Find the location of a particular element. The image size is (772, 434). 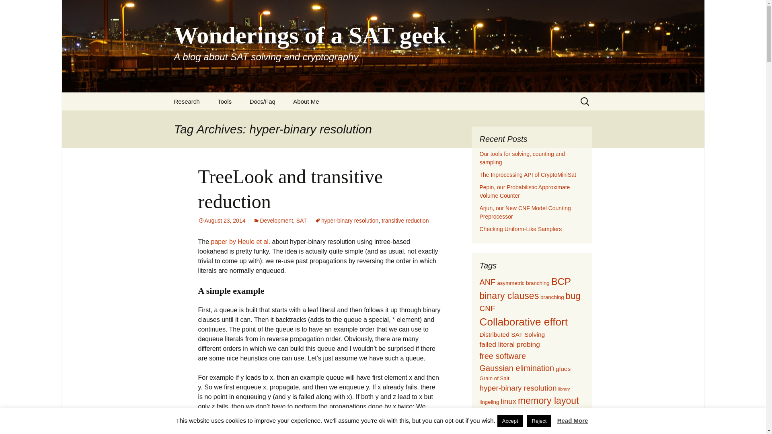

Tools is located at coordinates (224, 101).